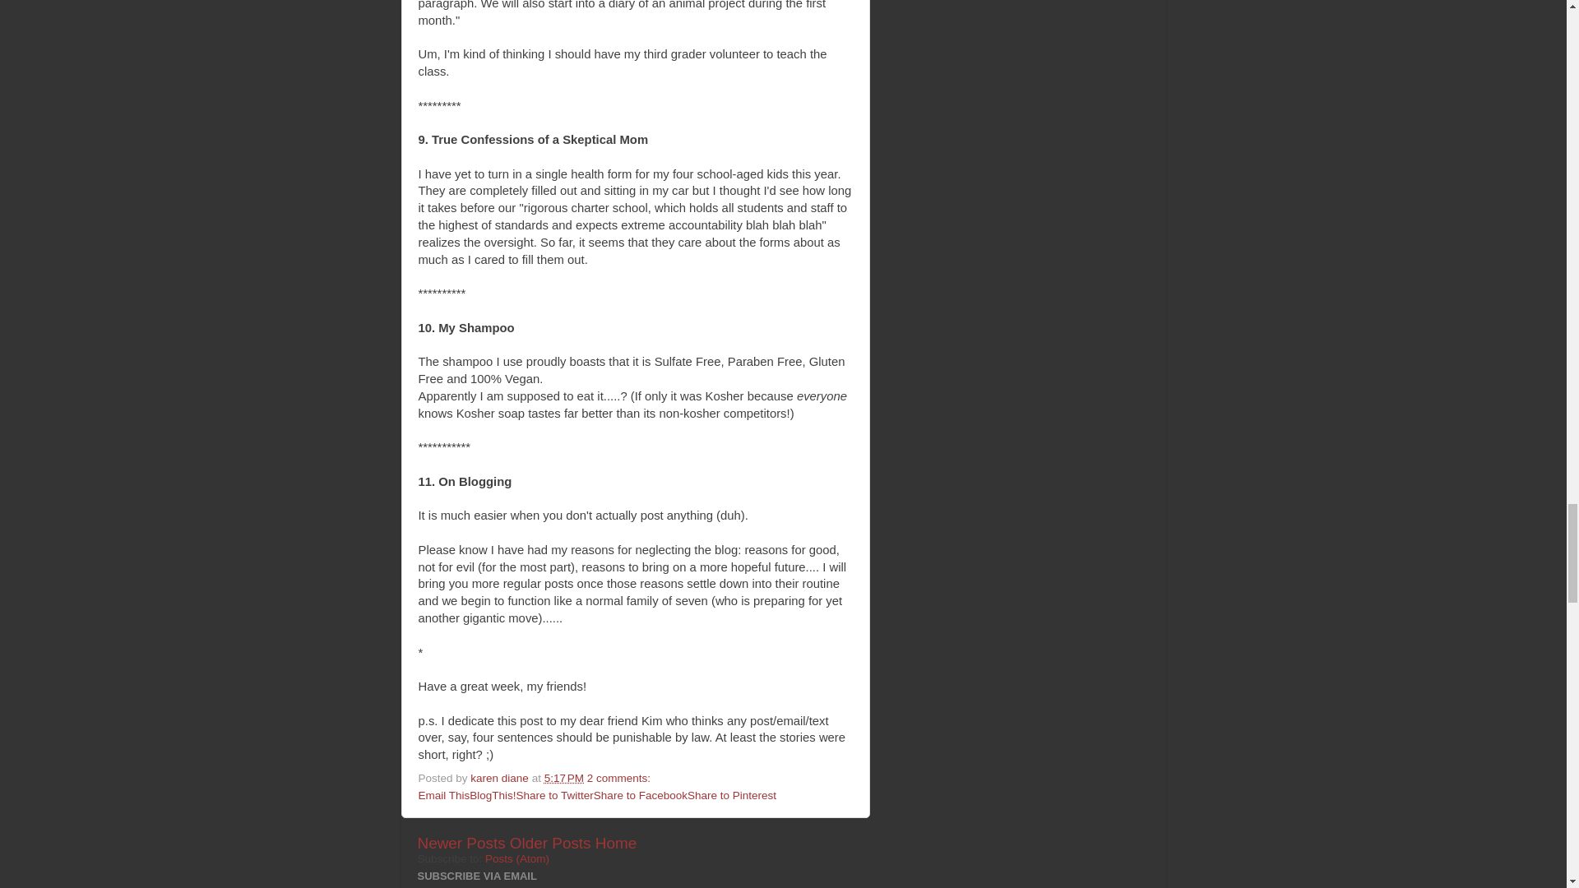 The height and width of the screenshot is (888, 1579). What do you see at coordinates (443, 796) in the screenshot?
I see `Email This` at bounding box center [443, 796].